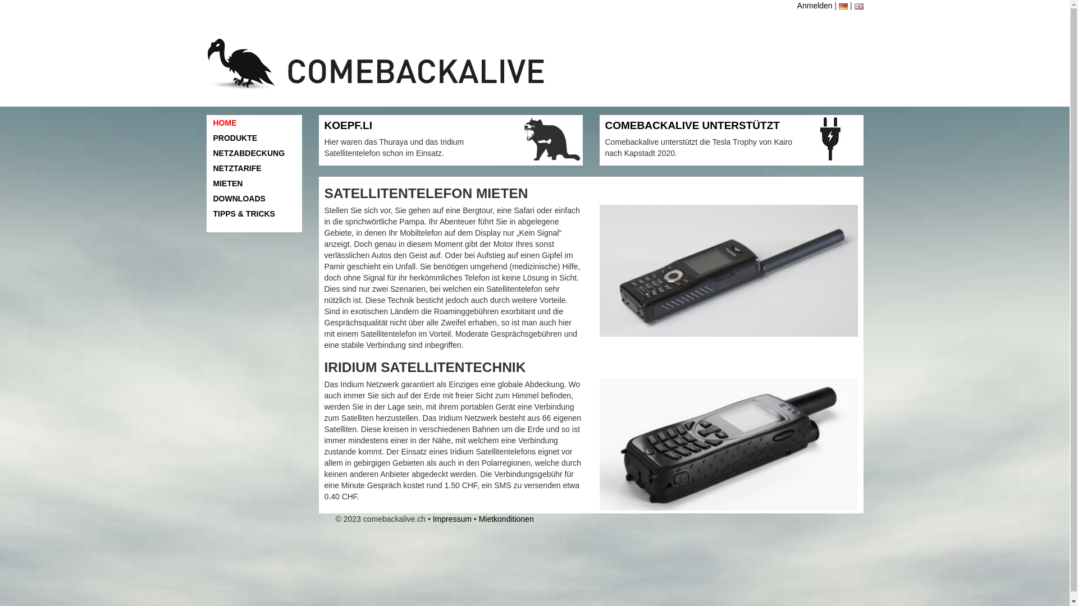 The image size is (1078, 606). What do you see at coordinates (453, 519) in the screenshot?
I see `Impressum` at bounding box center [453, 519].